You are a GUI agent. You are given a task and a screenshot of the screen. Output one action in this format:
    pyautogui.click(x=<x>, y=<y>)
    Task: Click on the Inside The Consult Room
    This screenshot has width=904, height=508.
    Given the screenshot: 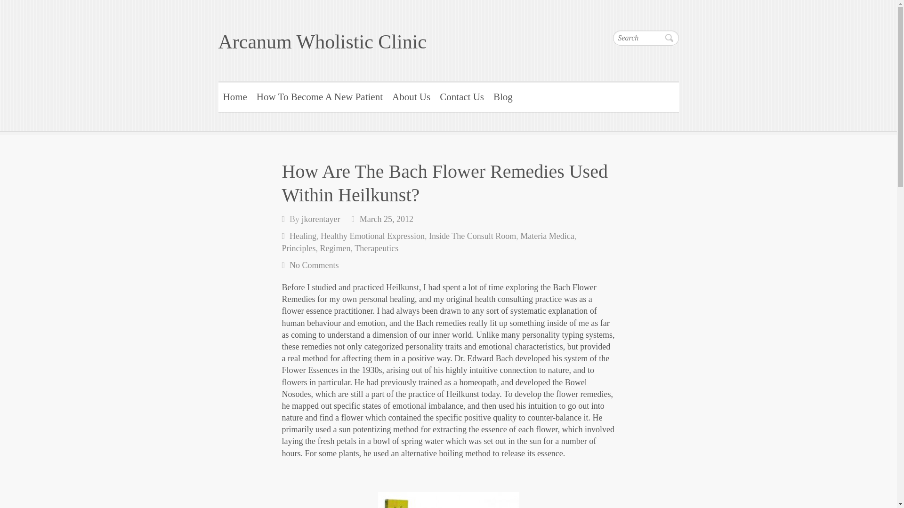 What is the action you would take?
    pyautogui.click(x=472, y=236)
    